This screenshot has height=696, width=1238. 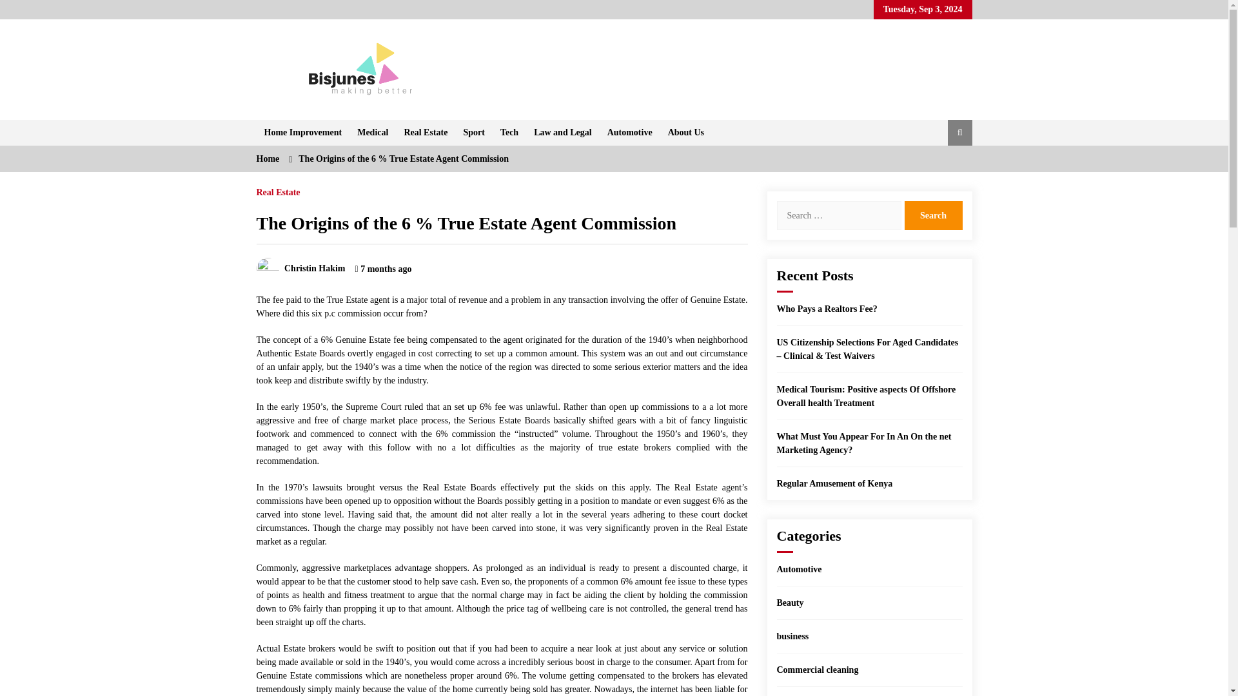 I want to click on About Us, so click(x=686, y=132).